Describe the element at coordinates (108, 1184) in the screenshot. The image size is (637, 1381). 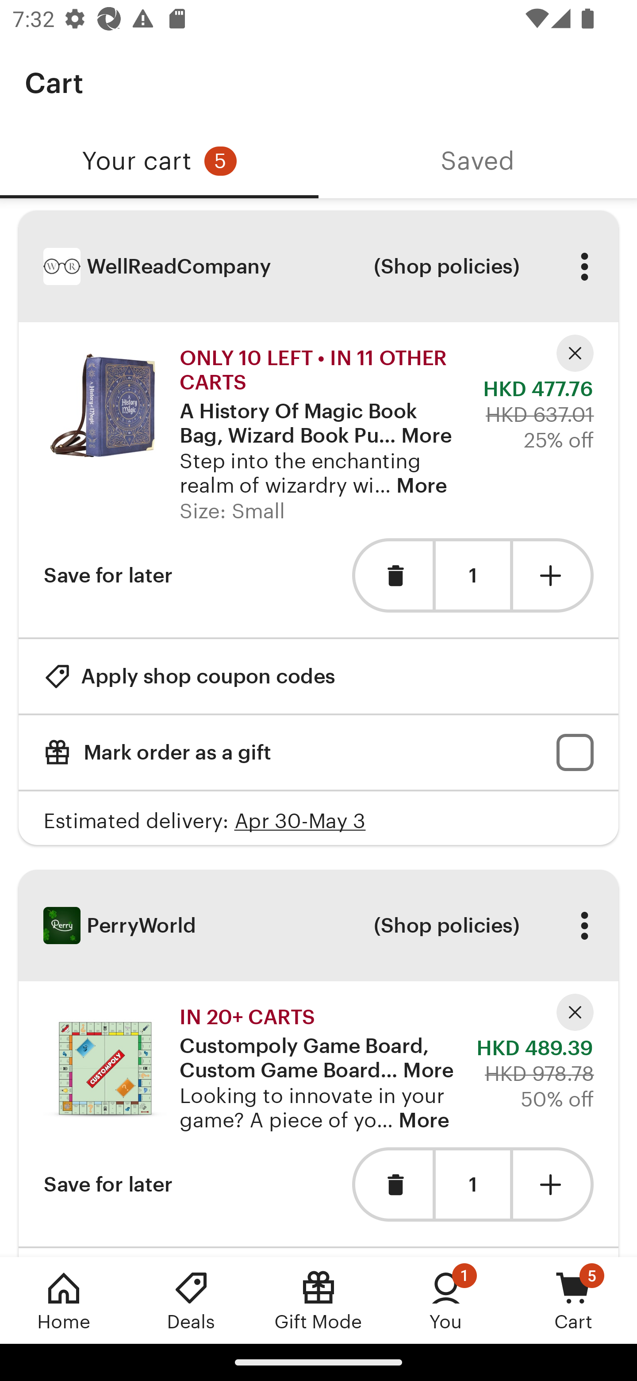
I see `Save for later` at that location.